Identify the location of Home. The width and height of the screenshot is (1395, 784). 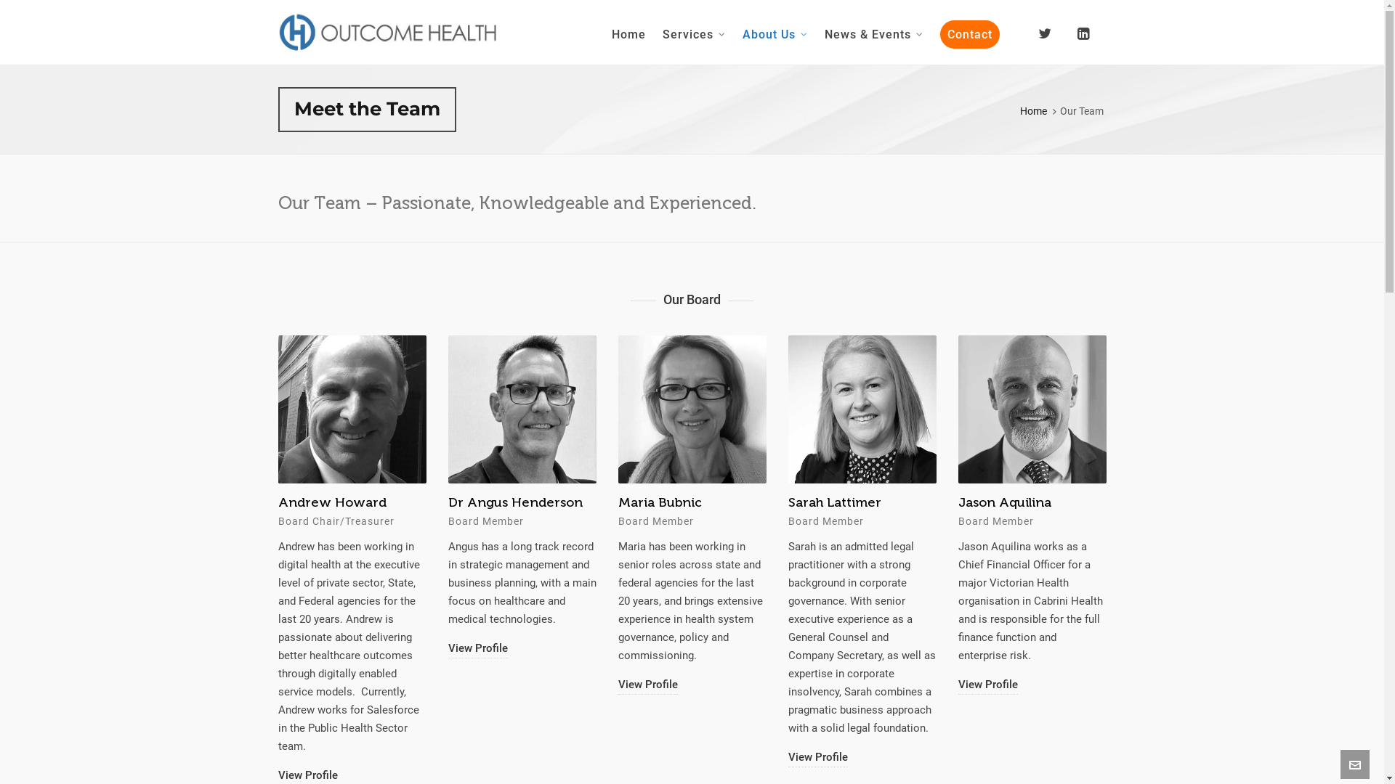
(983, 765).